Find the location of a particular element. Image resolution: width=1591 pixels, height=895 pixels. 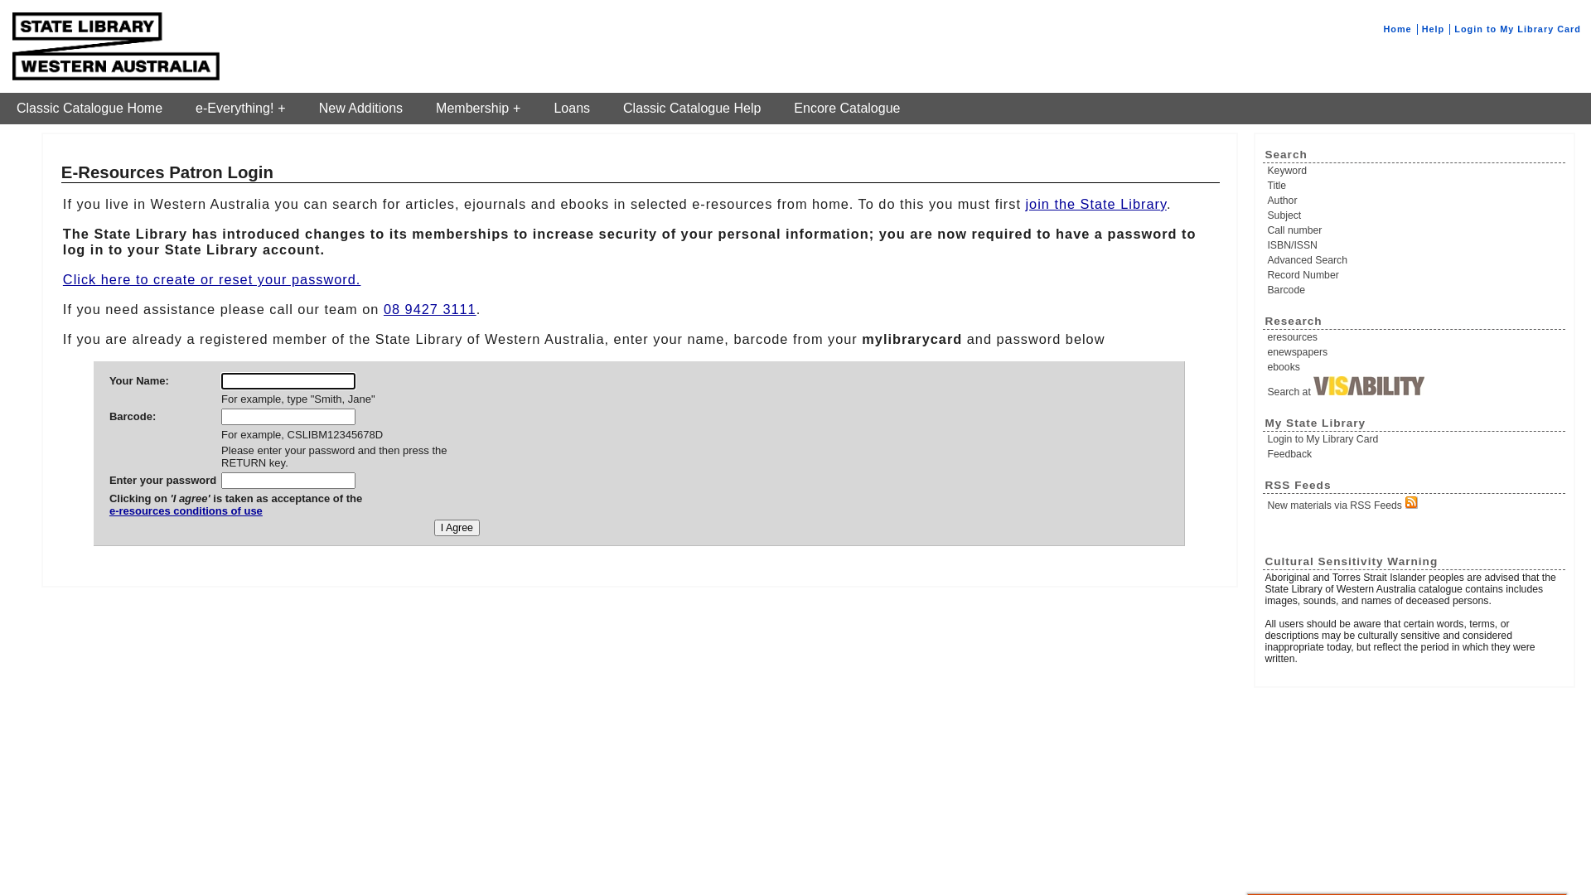

08 9427 3111 is located at coordinates (430, 309).